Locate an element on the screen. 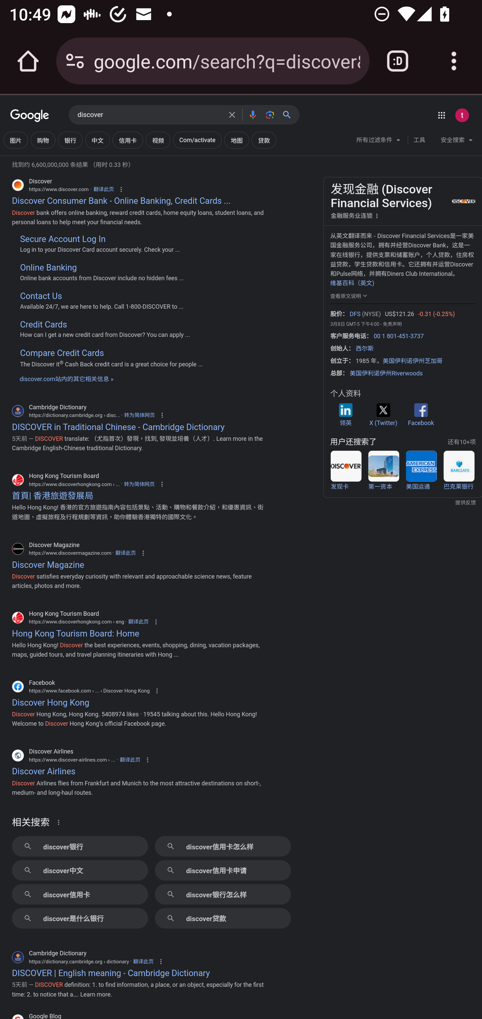  翻译此页 is located at coordinates (139, 621).